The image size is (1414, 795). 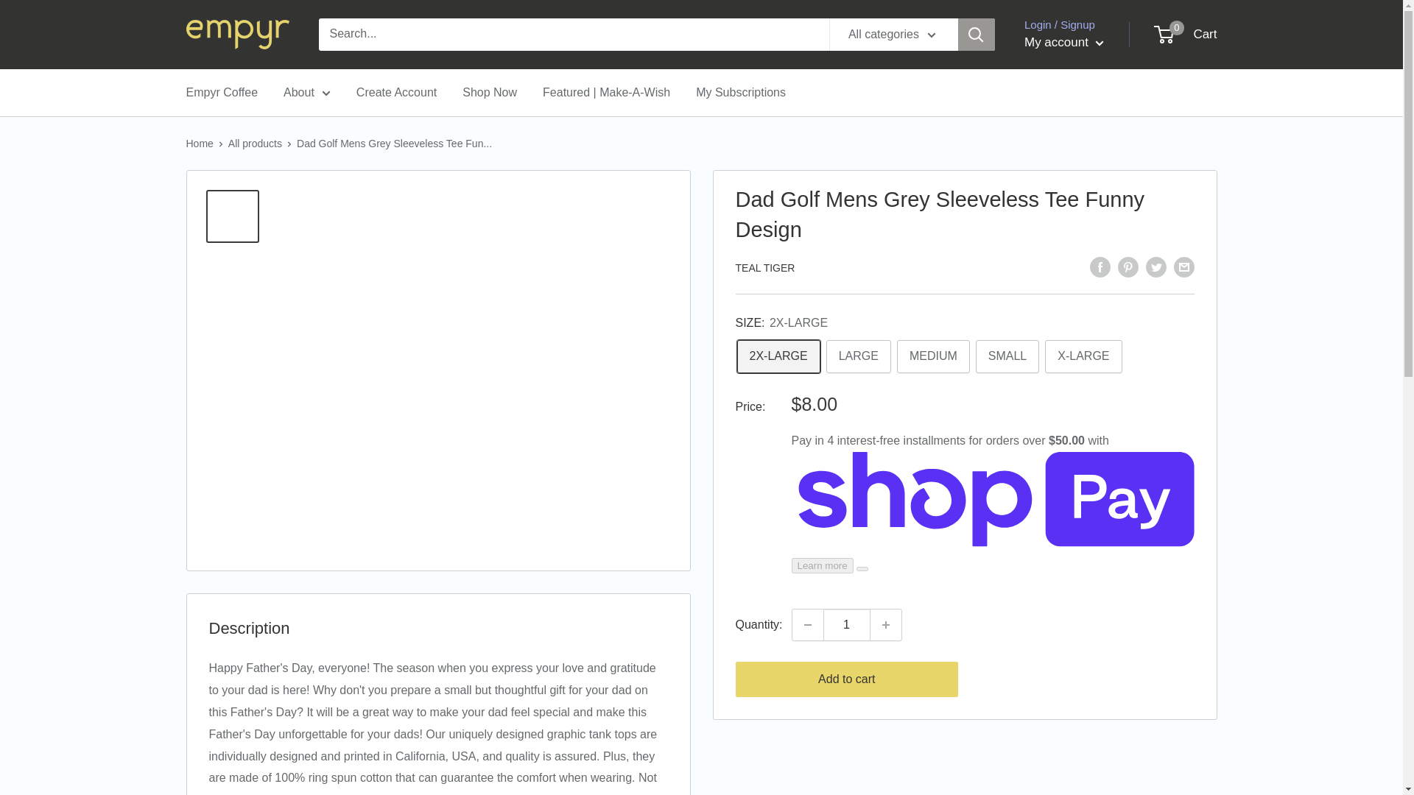 What do you see at coordinates (778, 356) in the screenshot?
I see `2X-LARGE` at bounding box center [778, 356].